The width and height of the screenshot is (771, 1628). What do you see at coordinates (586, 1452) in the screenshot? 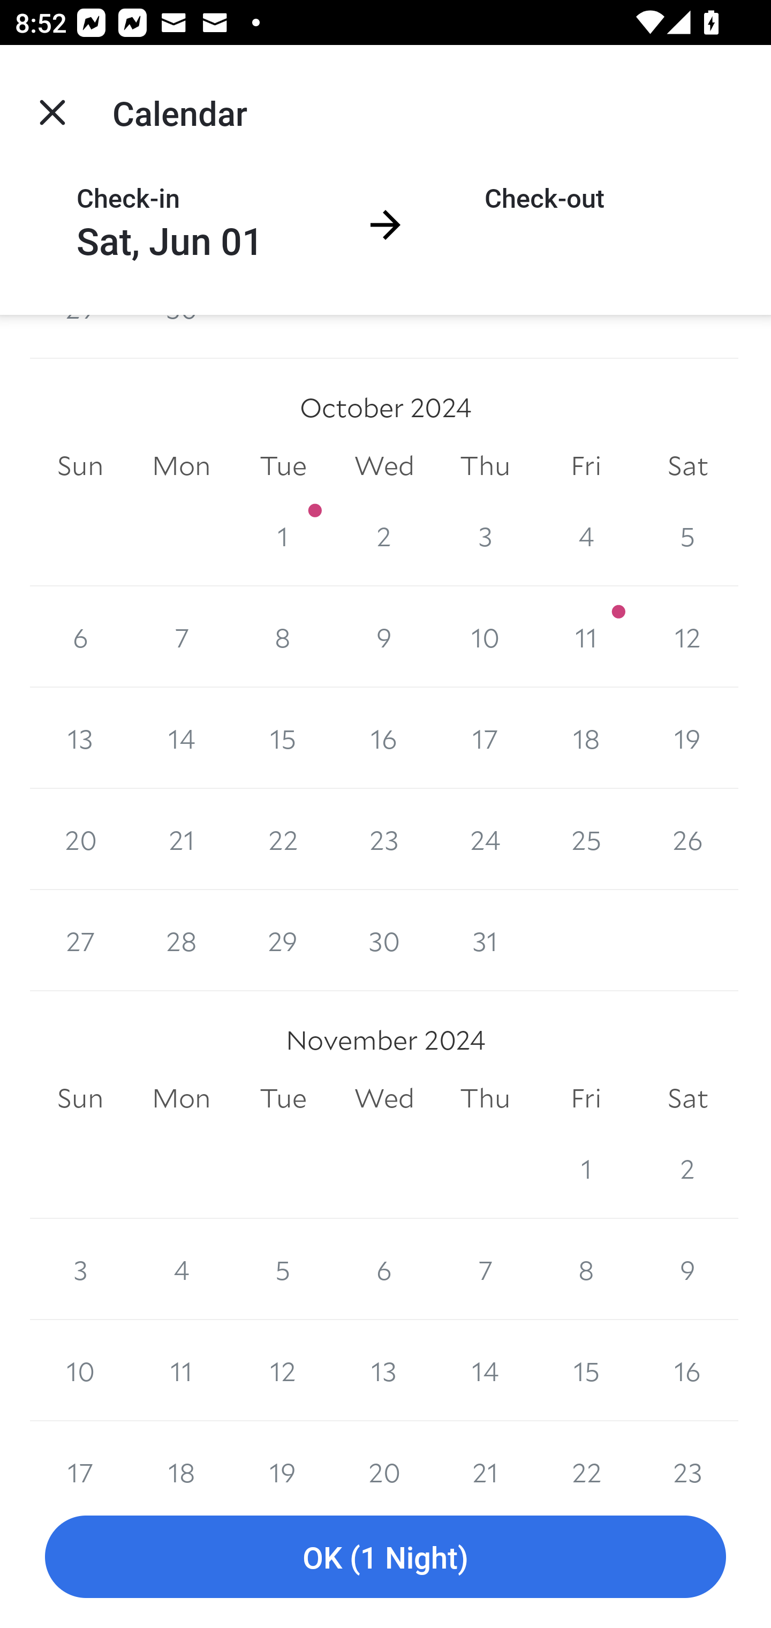
I see `22 22 November 2024` at bounding box center [586, 1452].